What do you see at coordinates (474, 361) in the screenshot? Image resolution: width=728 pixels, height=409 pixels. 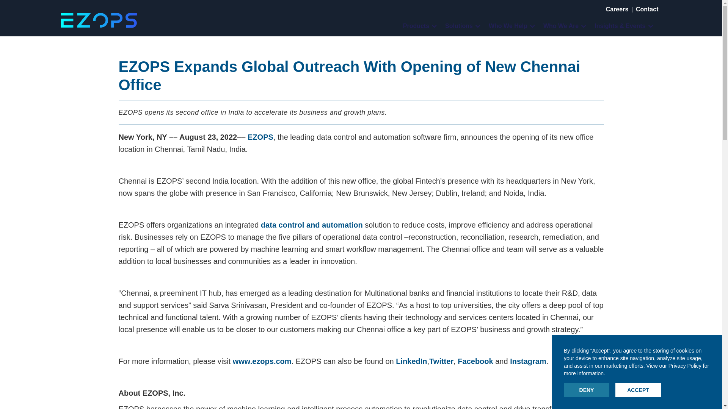 I see `Facebook` at bounding box center [474, 361].